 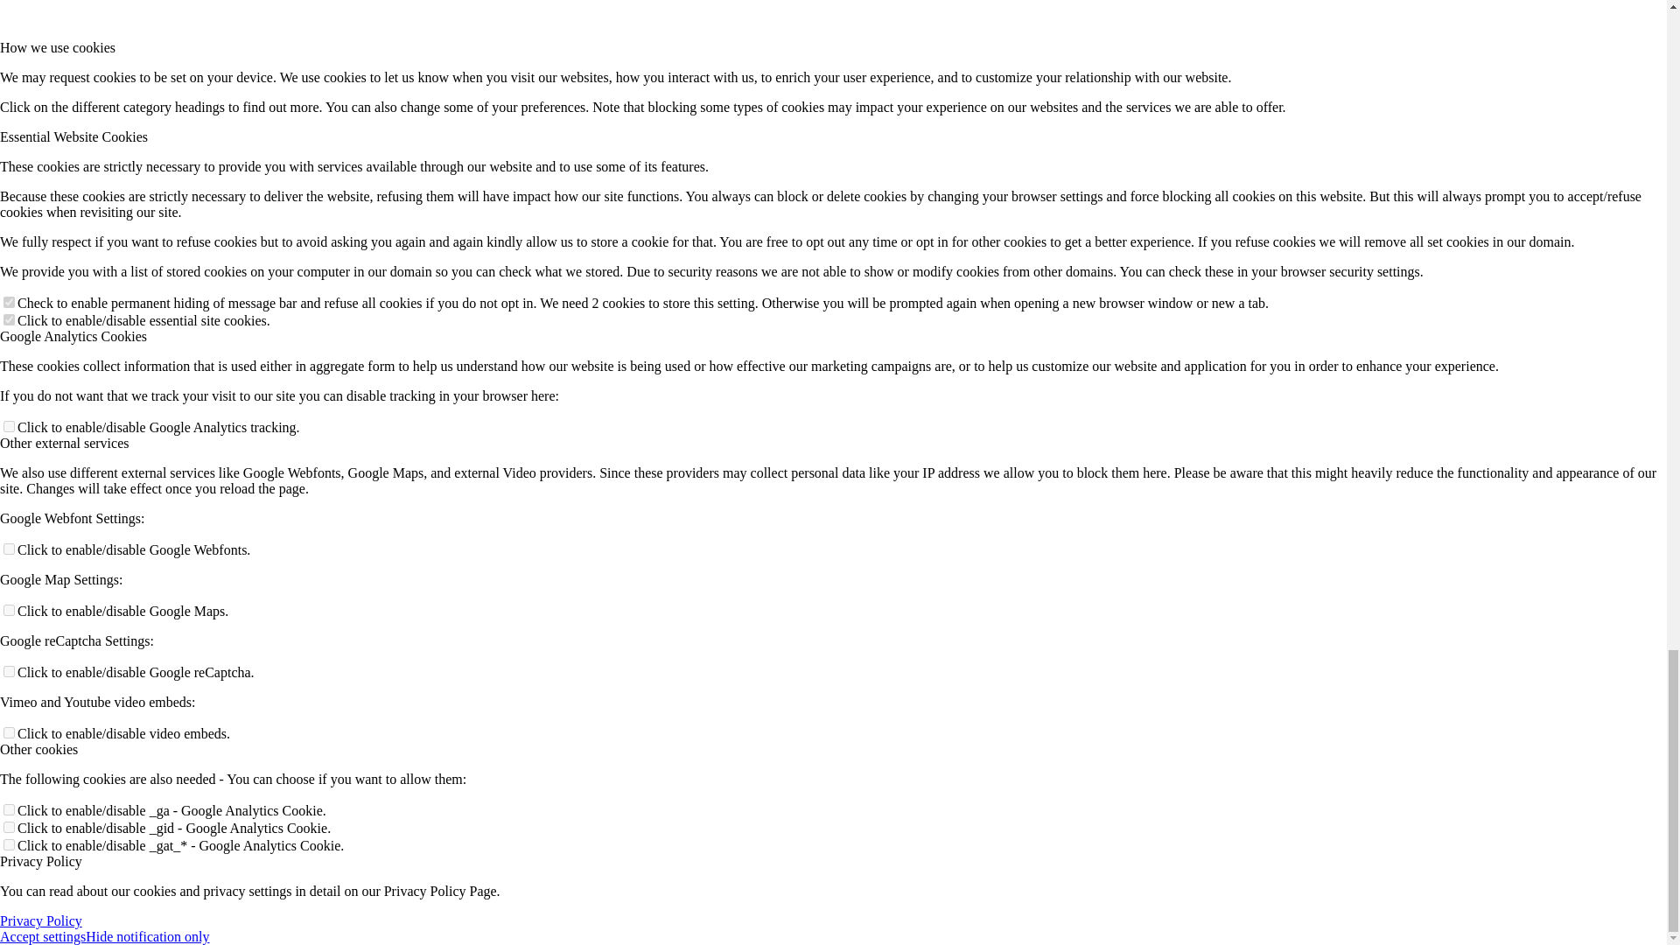 I want to click on on, so click(x=9, y=826).